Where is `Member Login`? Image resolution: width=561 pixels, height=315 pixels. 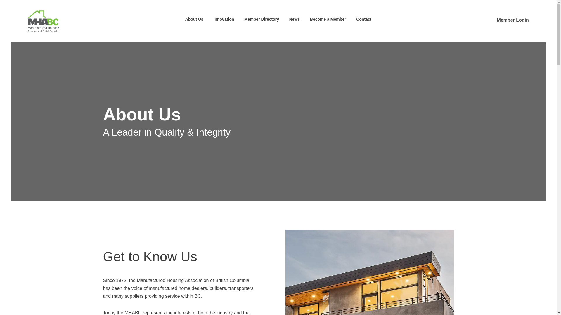
Member Login is located at coordinates (508, 20).